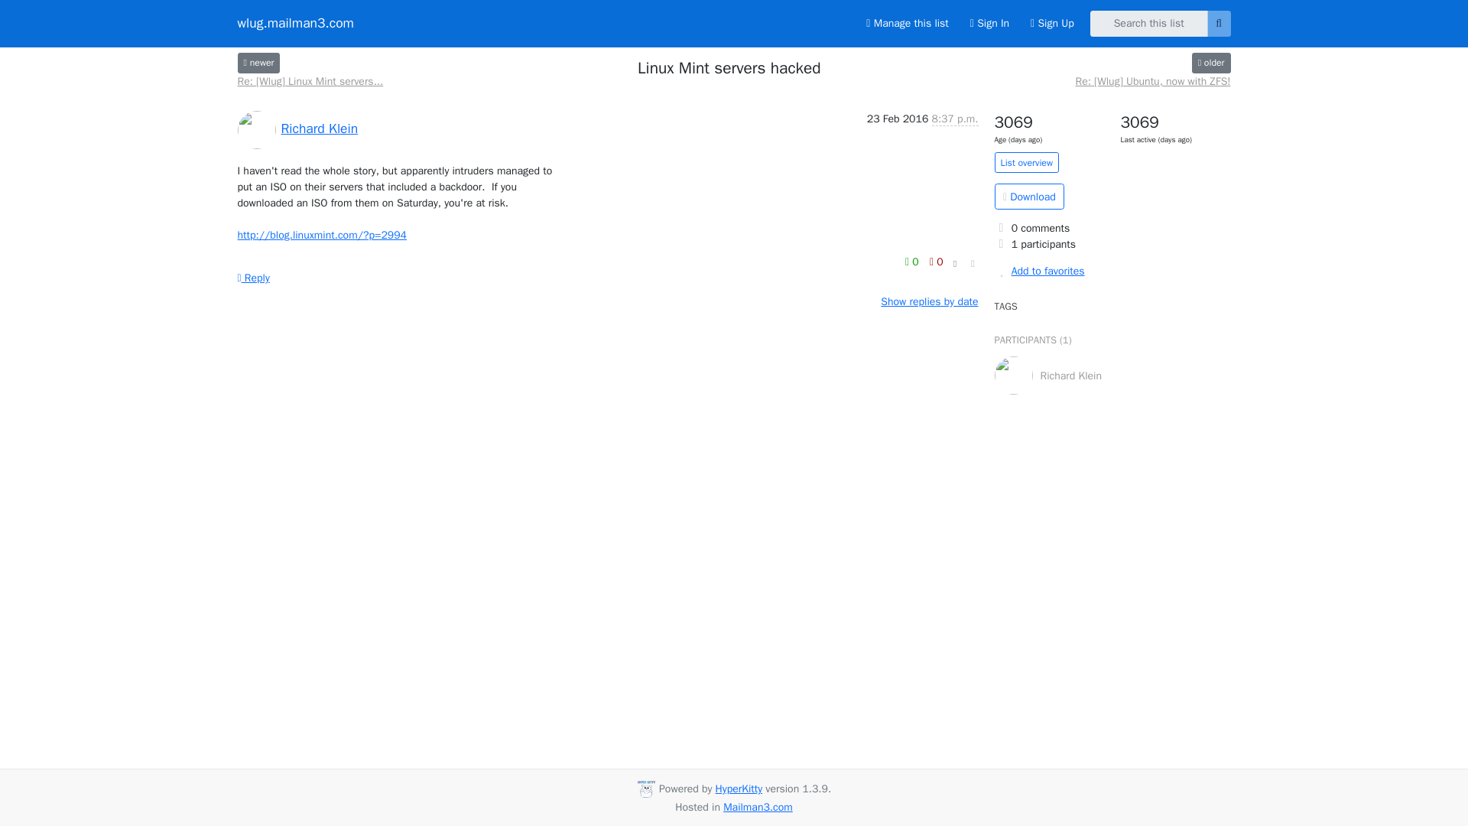 This screenshot has height=826, width=1468. What do you see at coordinates (913, 262) in the screenshot?
I see `0` at bounding box center [913, 262].